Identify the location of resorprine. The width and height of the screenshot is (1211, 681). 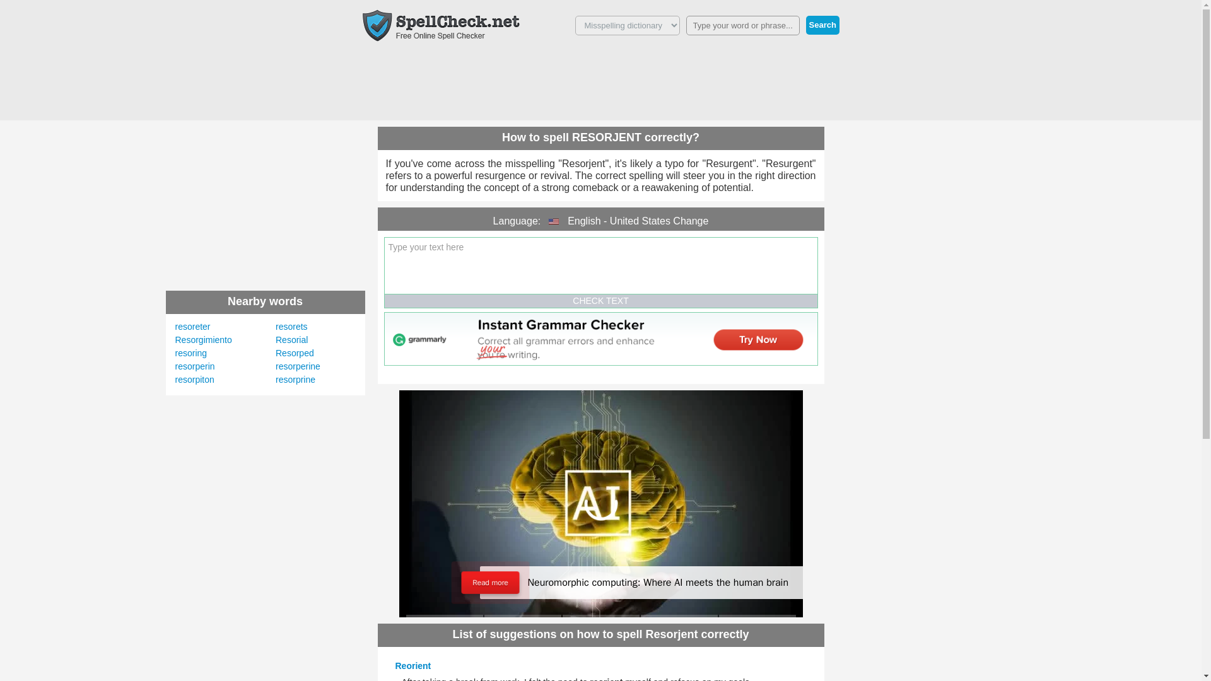
(295, 380).